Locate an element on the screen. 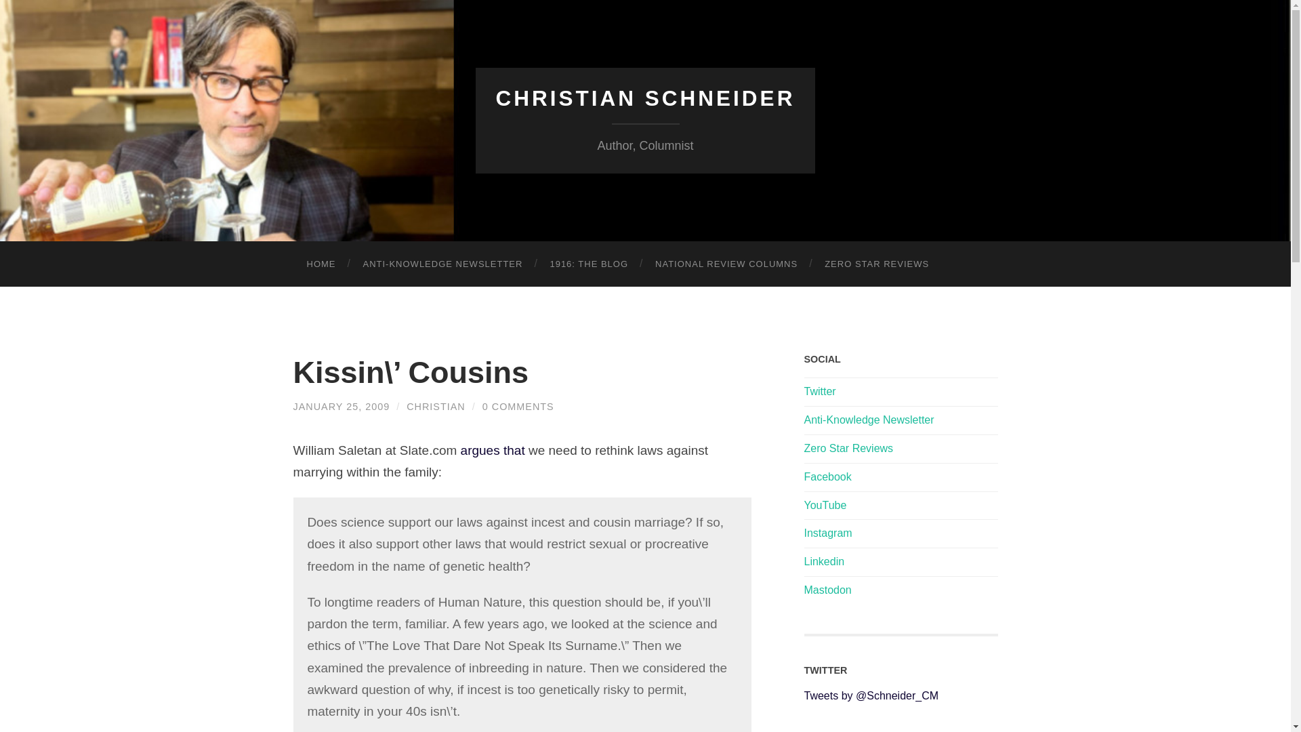 Image resolution: width=1301 pixels, height=732 pixels. 0 COMMENTS is located at coordinates (518, 407).